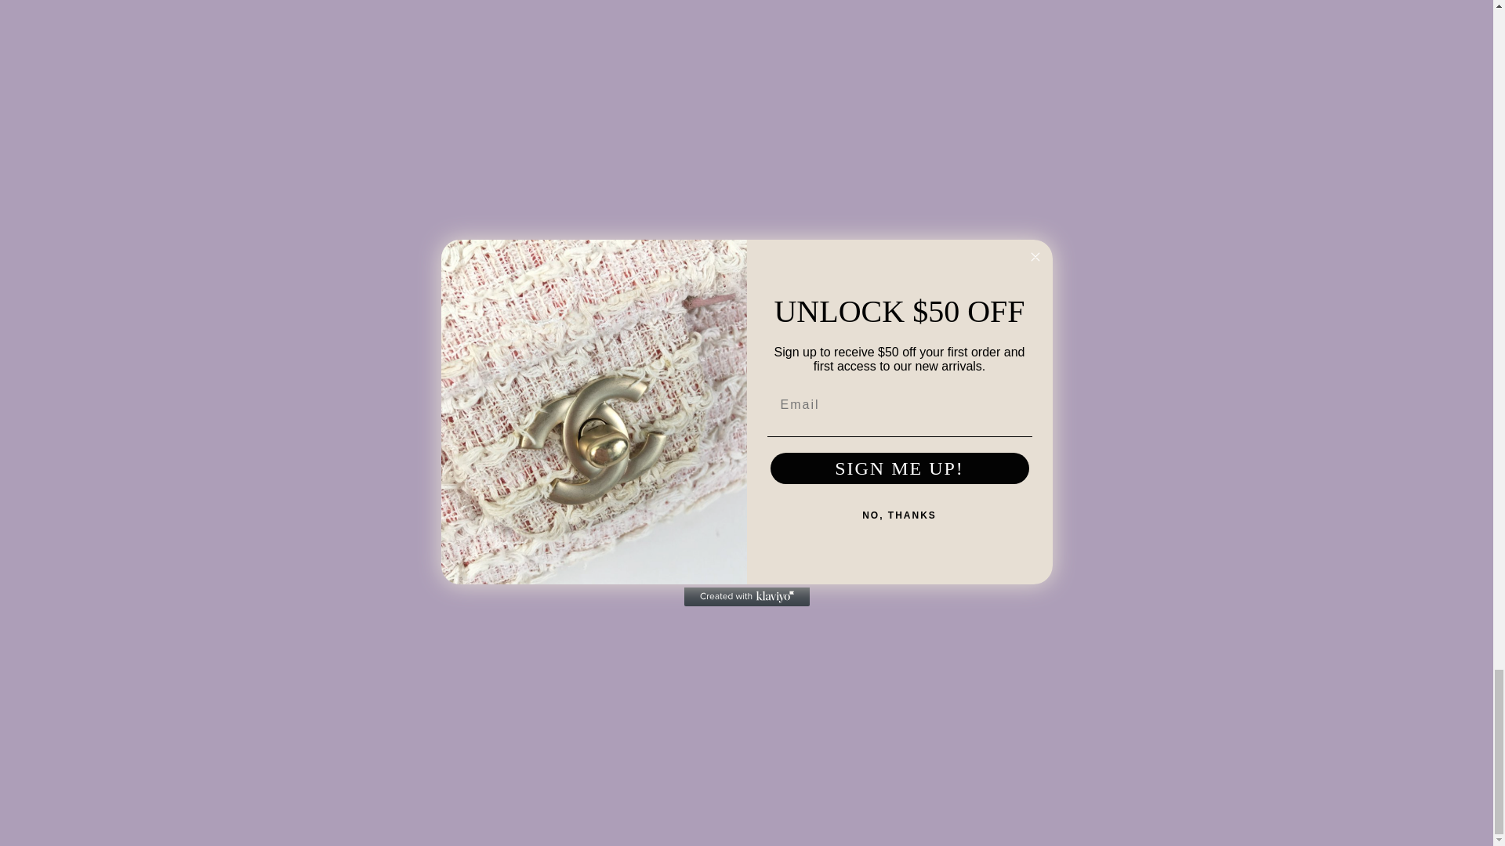 Image resolution: width=1505 pixels, height=846 pixels. What do you see at coordinates (1182, 674) in the screenshot?
I see `Consignment agreement` at bounding box center [1182, 674].